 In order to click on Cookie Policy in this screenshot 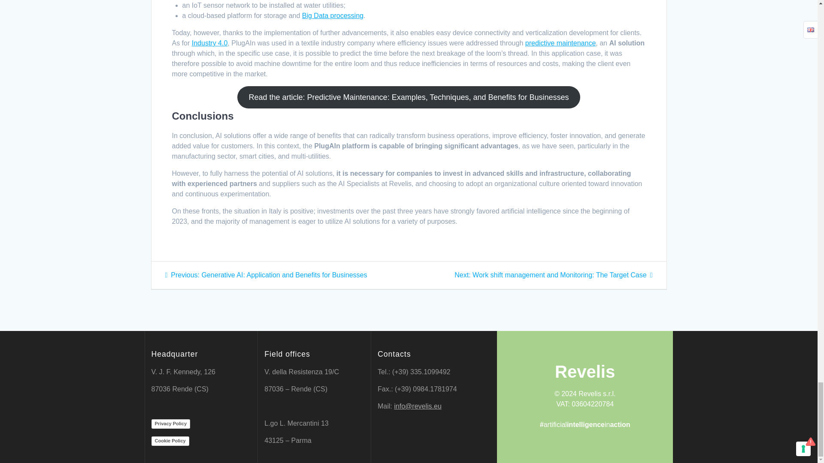, I will do `click(170, 441)`.